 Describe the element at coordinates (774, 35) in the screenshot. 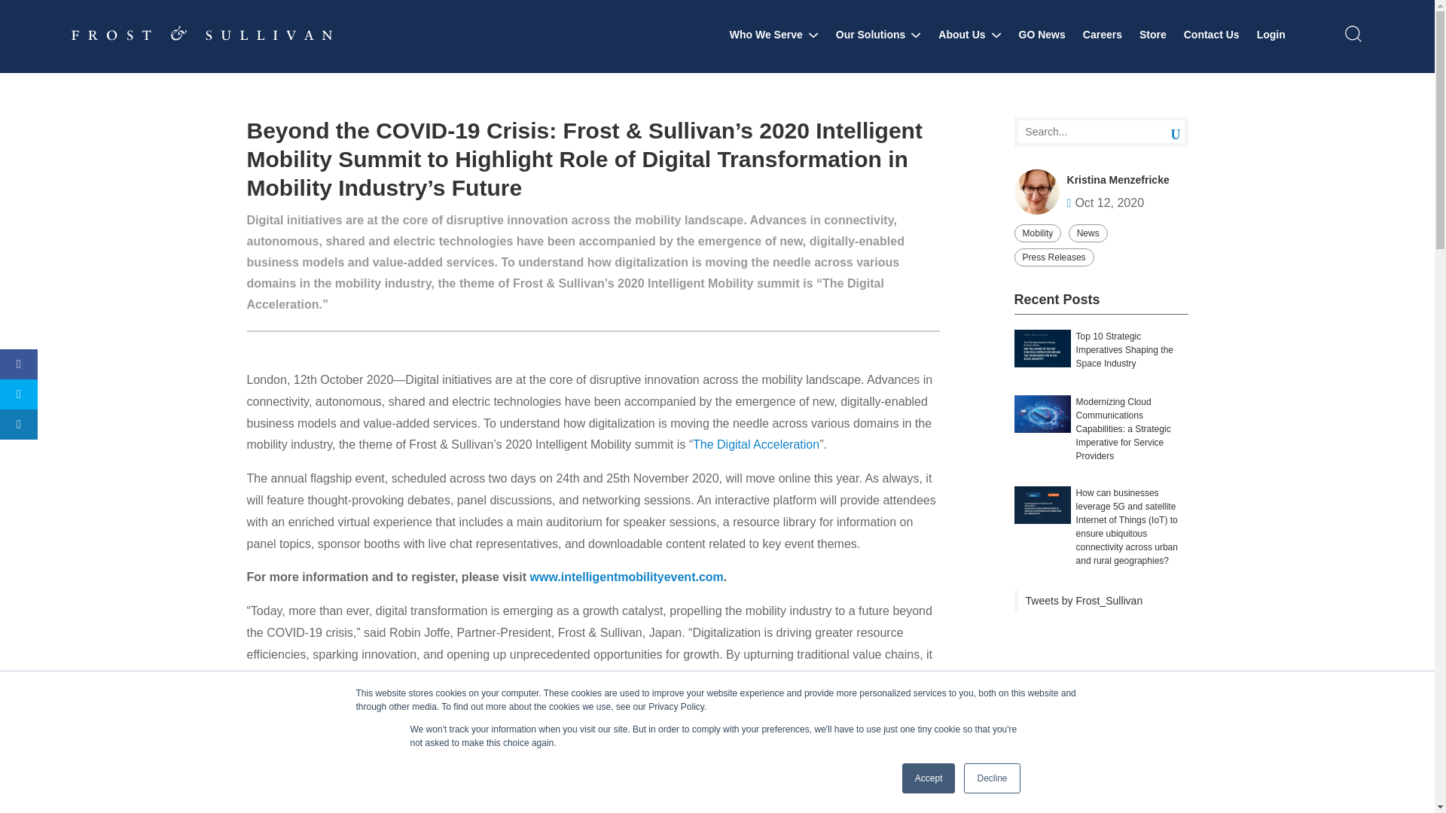

I see `Who We Serve` at that location.